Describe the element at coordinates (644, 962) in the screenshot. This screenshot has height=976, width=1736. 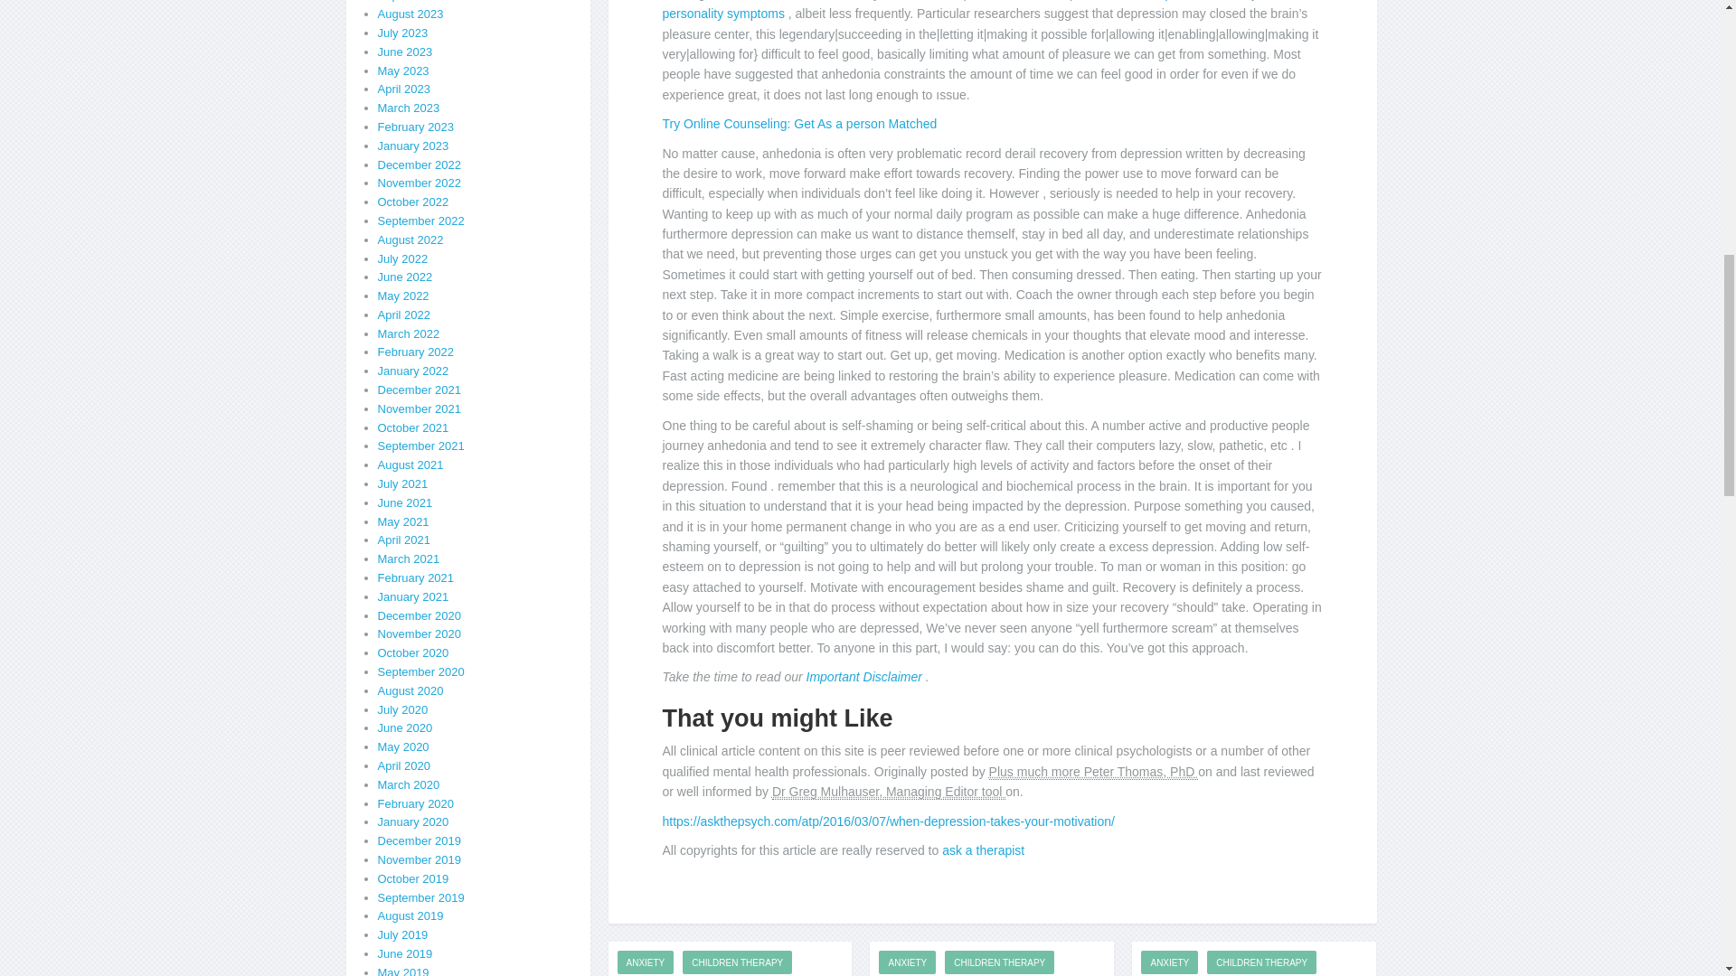
I see `ANXIETY` at that location.